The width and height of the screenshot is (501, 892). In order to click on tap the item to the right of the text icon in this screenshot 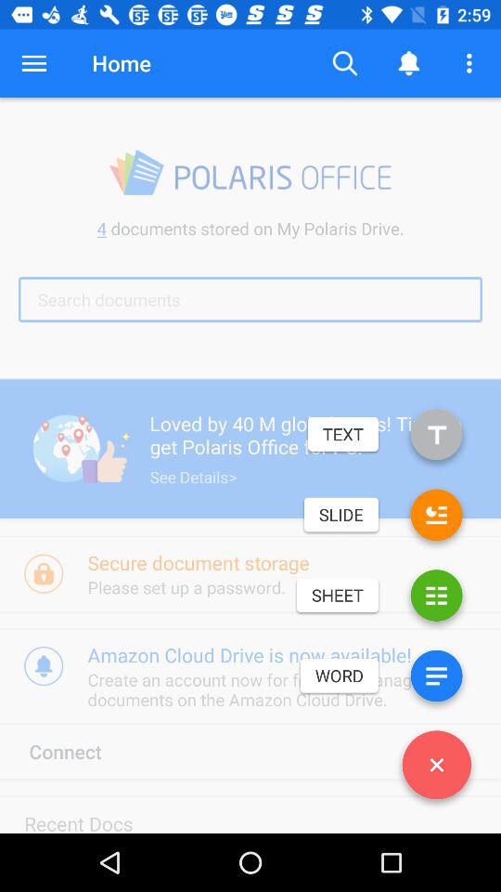, I will do `click(436, 439)`.